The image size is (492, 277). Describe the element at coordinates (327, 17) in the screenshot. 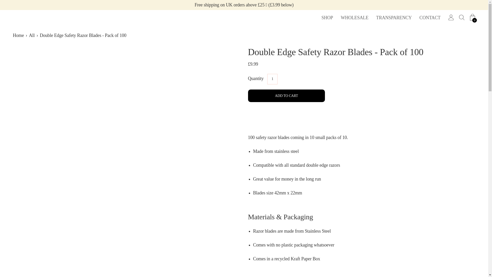

I see `SHOP` at that location.